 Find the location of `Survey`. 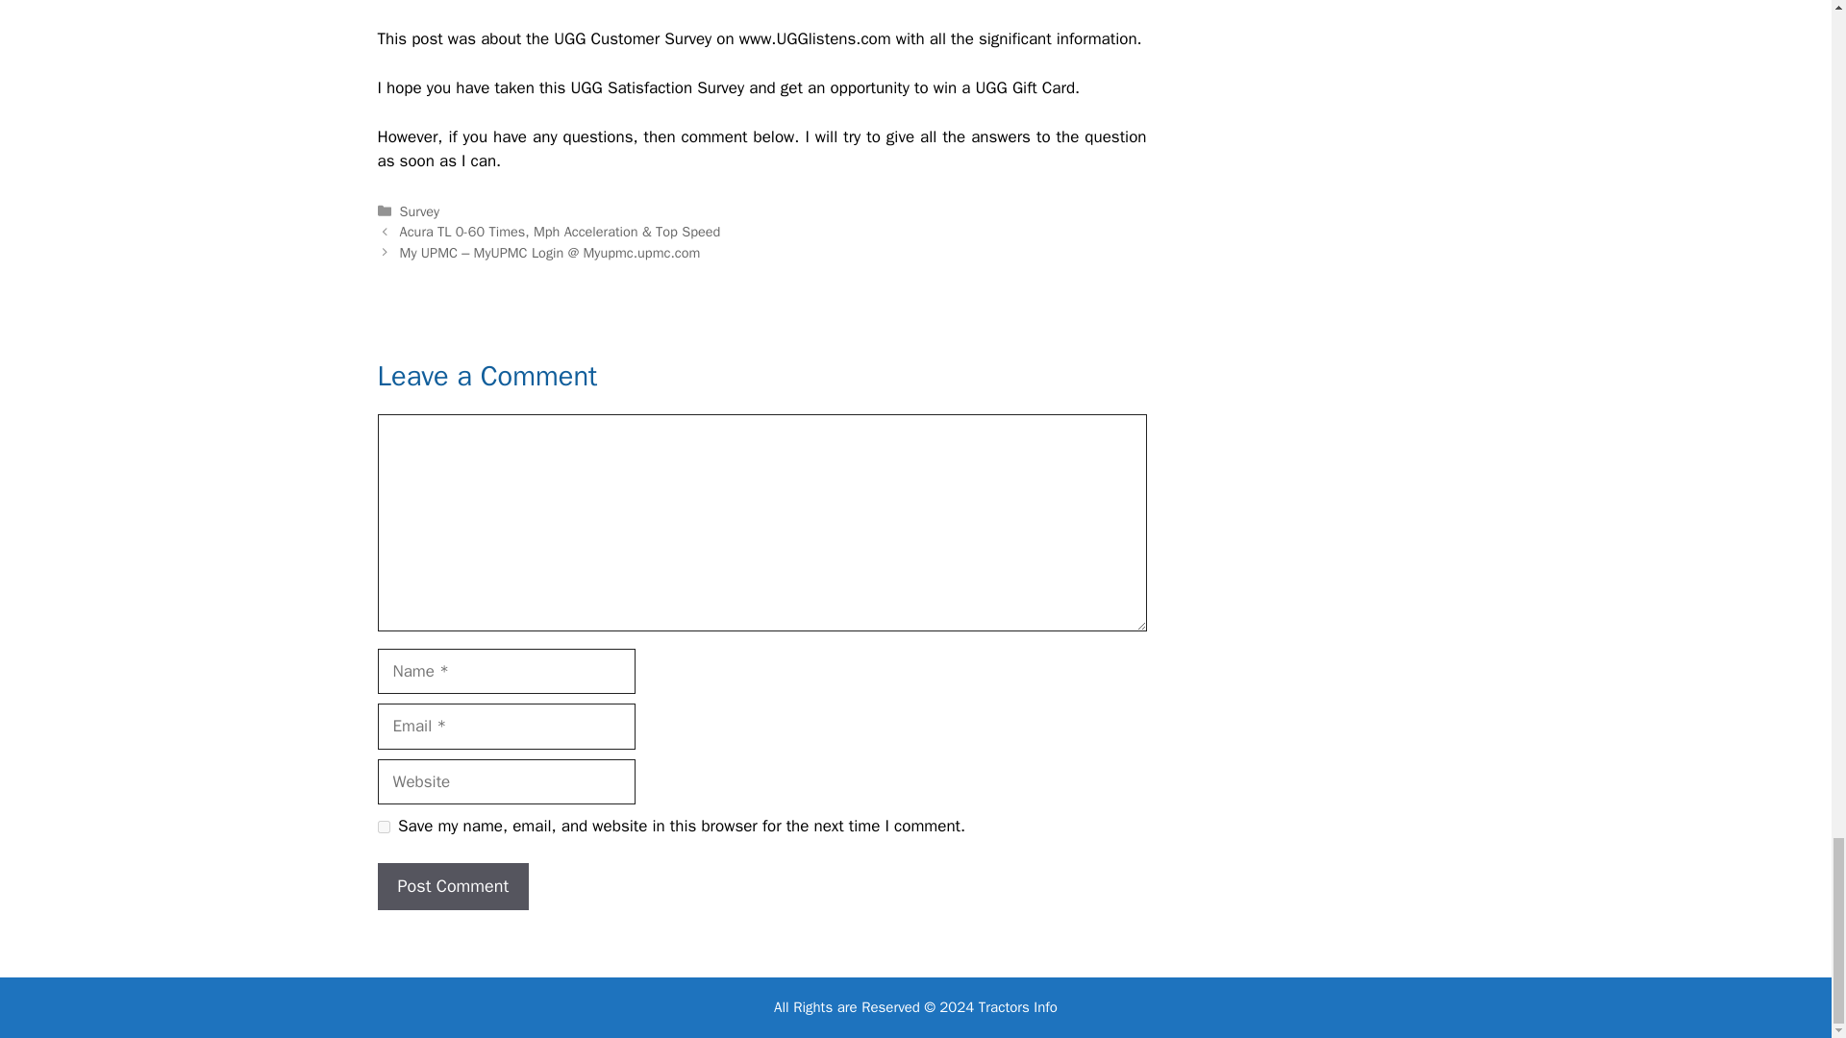

Survey is located at coordinates (420, 210).